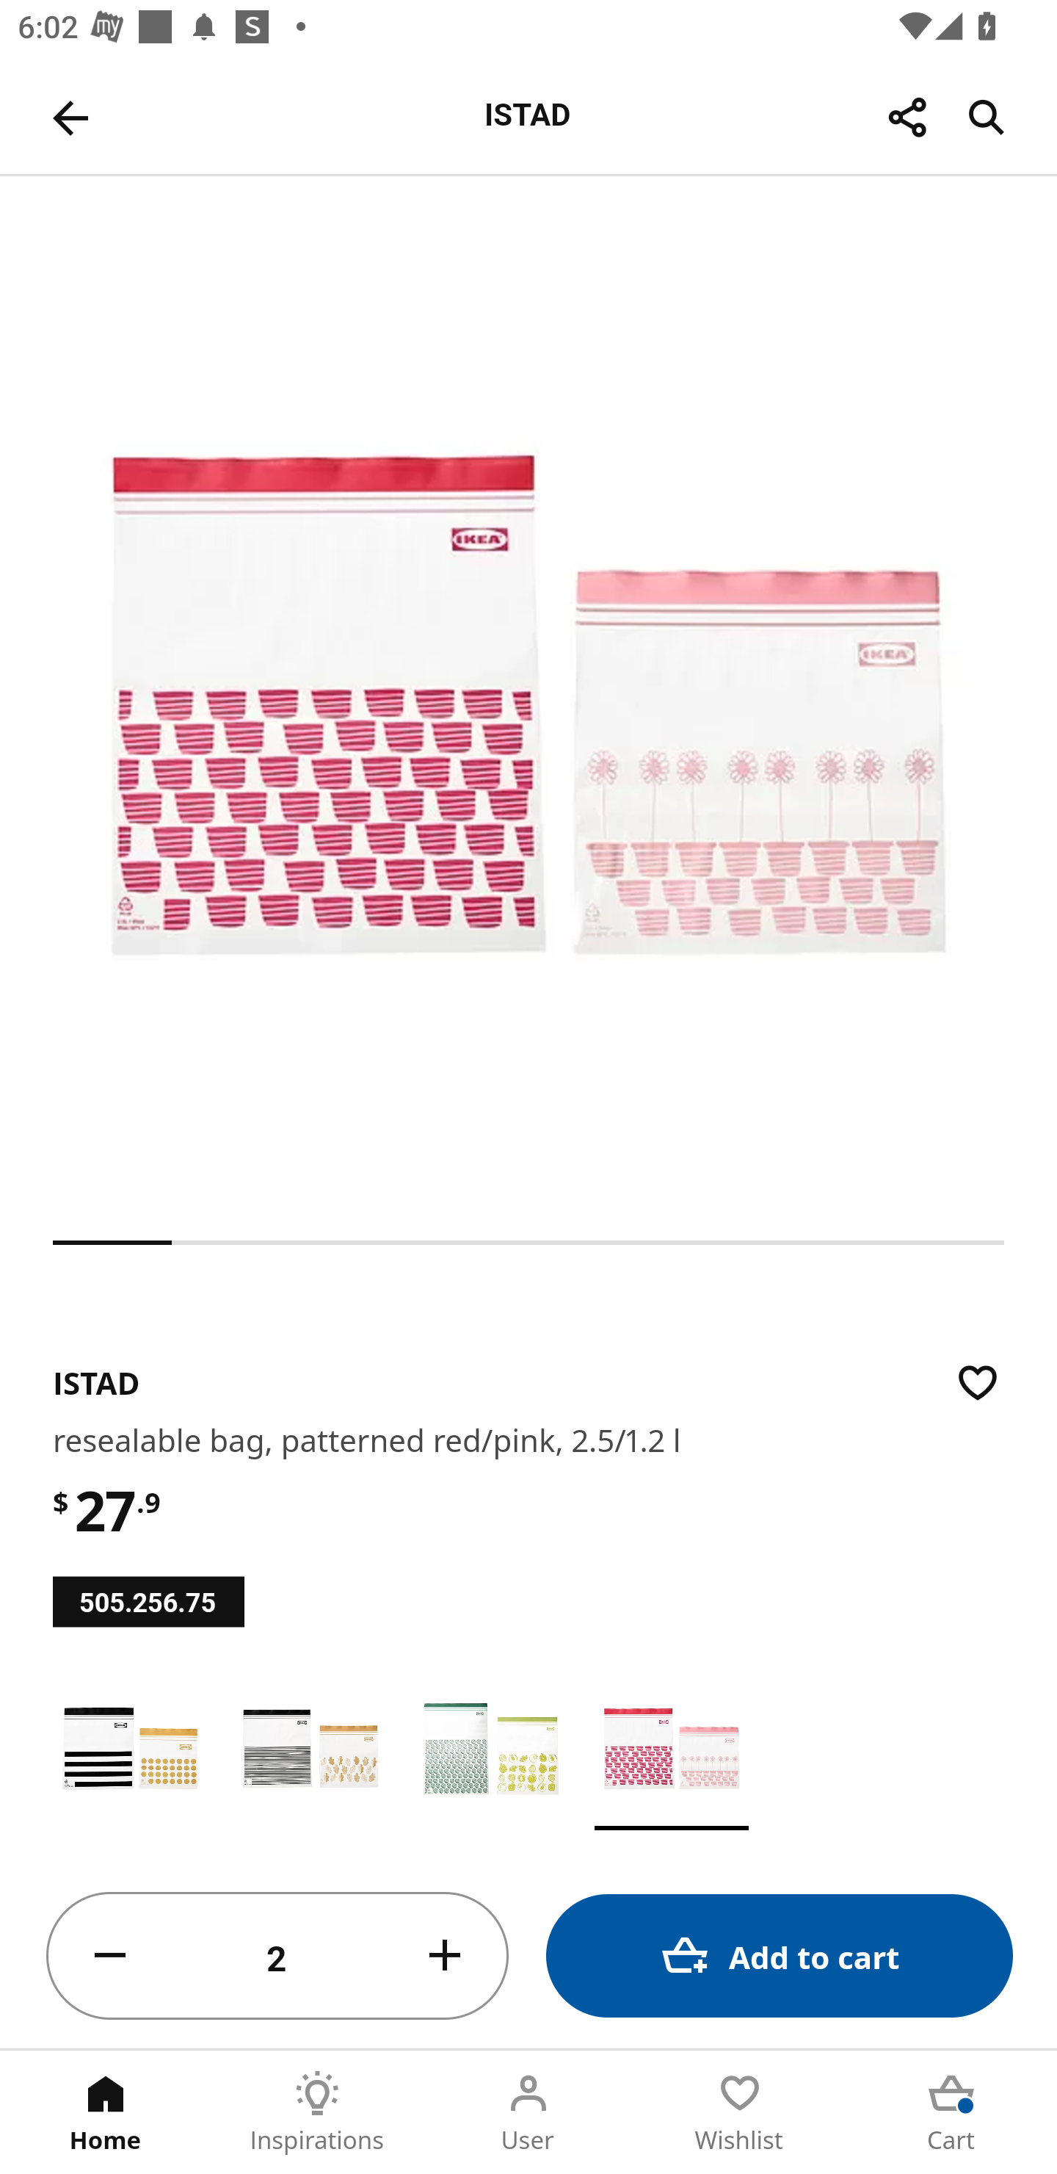 The image size is (1057, 2174). What do you see at coordinates (106, 2112) in the screenshot?
I see `Home
Tab 1 of 5` at bounding box center [106, 2112].